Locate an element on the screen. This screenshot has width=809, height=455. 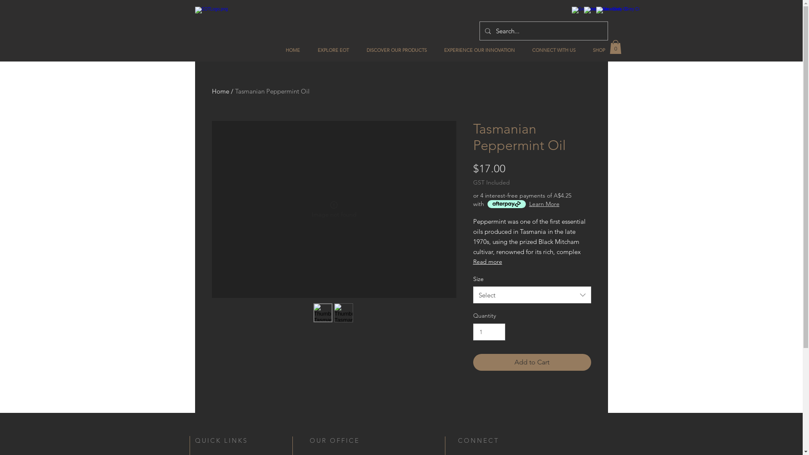
Select is located at coordinates (532, 295).